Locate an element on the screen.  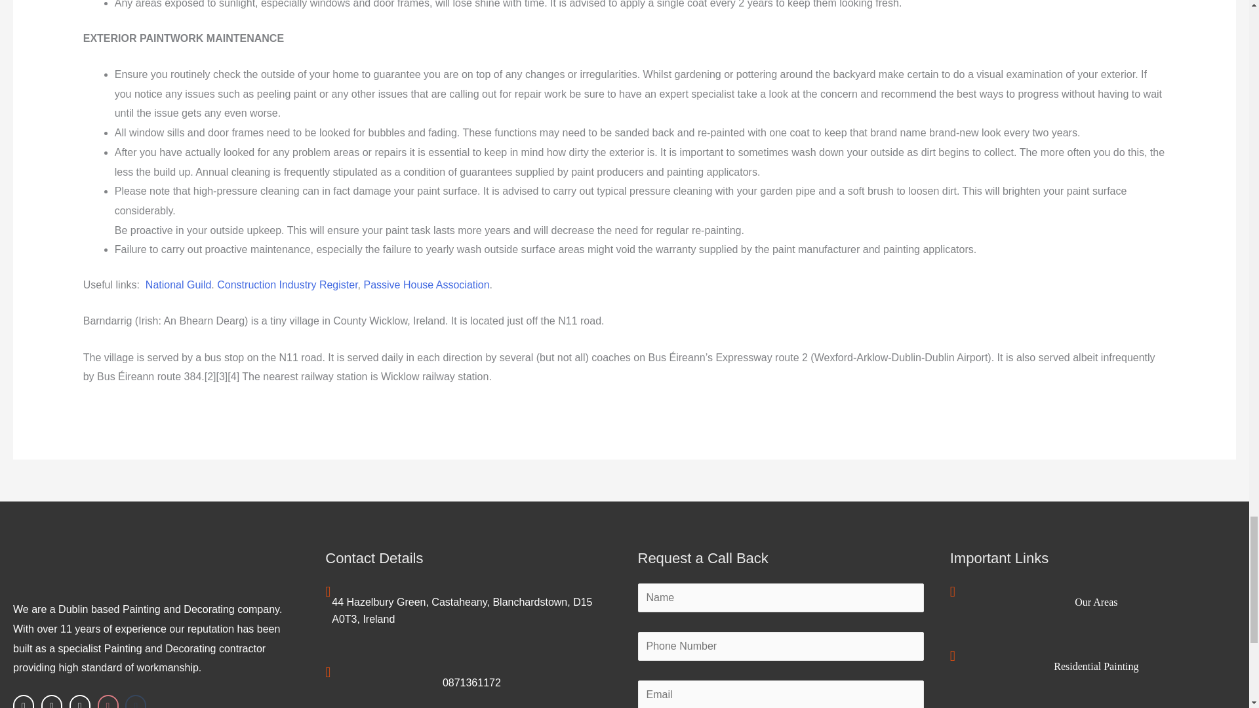
 on Facebook is located at coordinates (23, 701).